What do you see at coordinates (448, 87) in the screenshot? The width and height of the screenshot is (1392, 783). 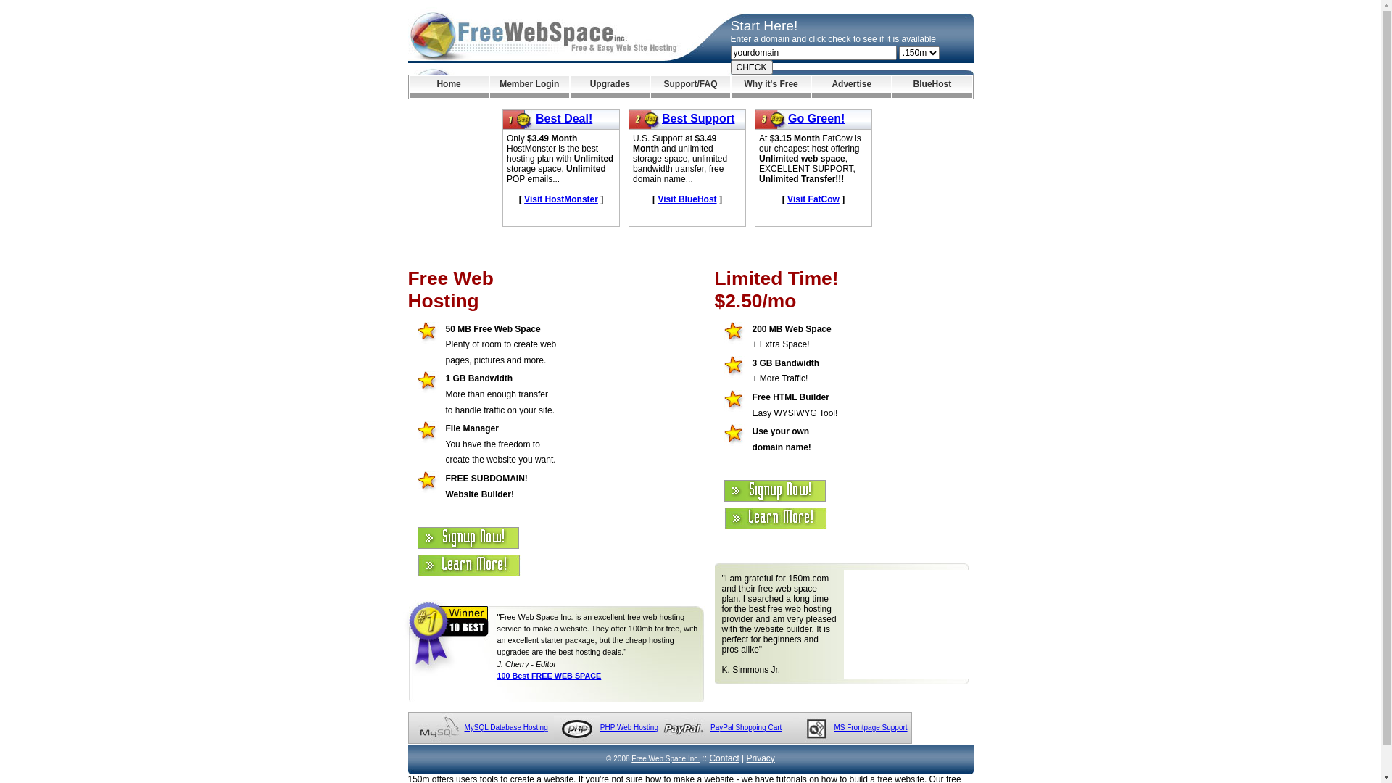 I see `Home` at bounding box center [448, 87].